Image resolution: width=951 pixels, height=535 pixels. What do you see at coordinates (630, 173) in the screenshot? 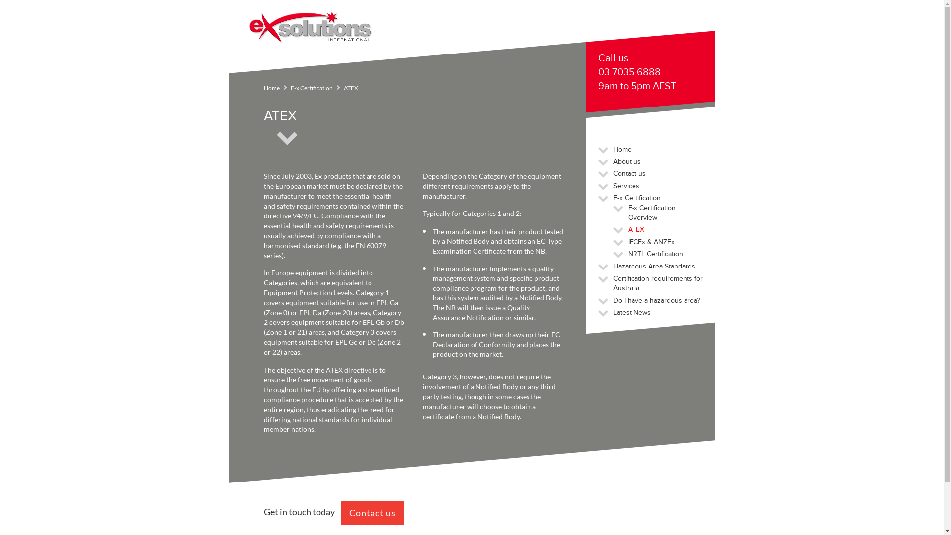
I see `Contact us` at bounding box center [630, 173].